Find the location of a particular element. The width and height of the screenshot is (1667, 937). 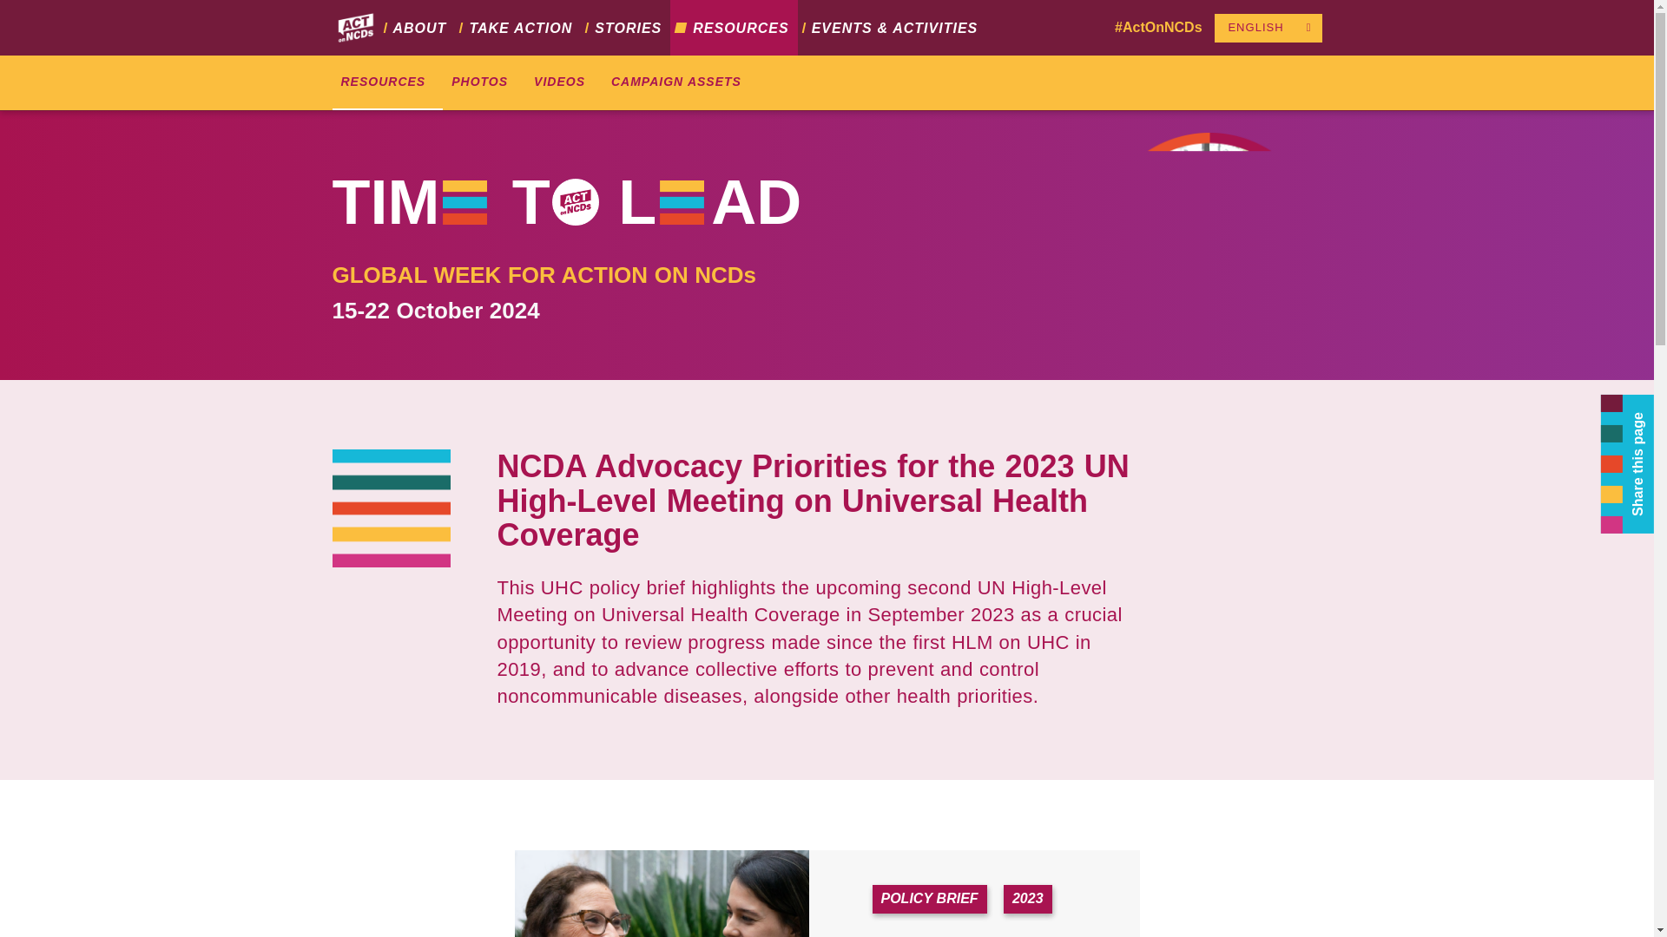

Home is located at coordinates (354, 29).